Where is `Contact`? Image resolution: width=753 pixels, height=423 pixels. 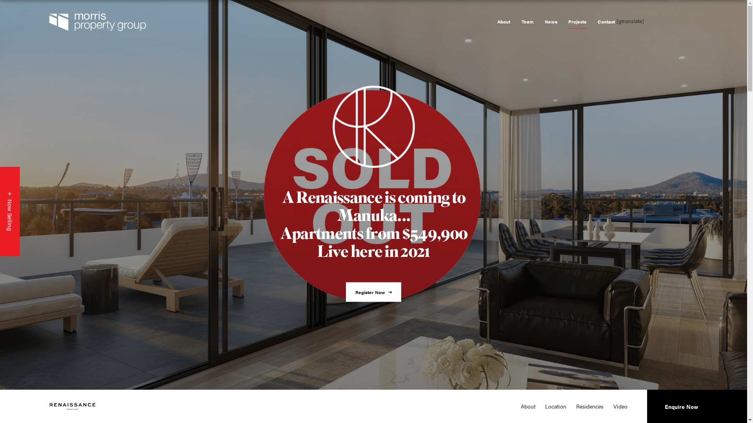
Contact is located at coordinates (606, 22).